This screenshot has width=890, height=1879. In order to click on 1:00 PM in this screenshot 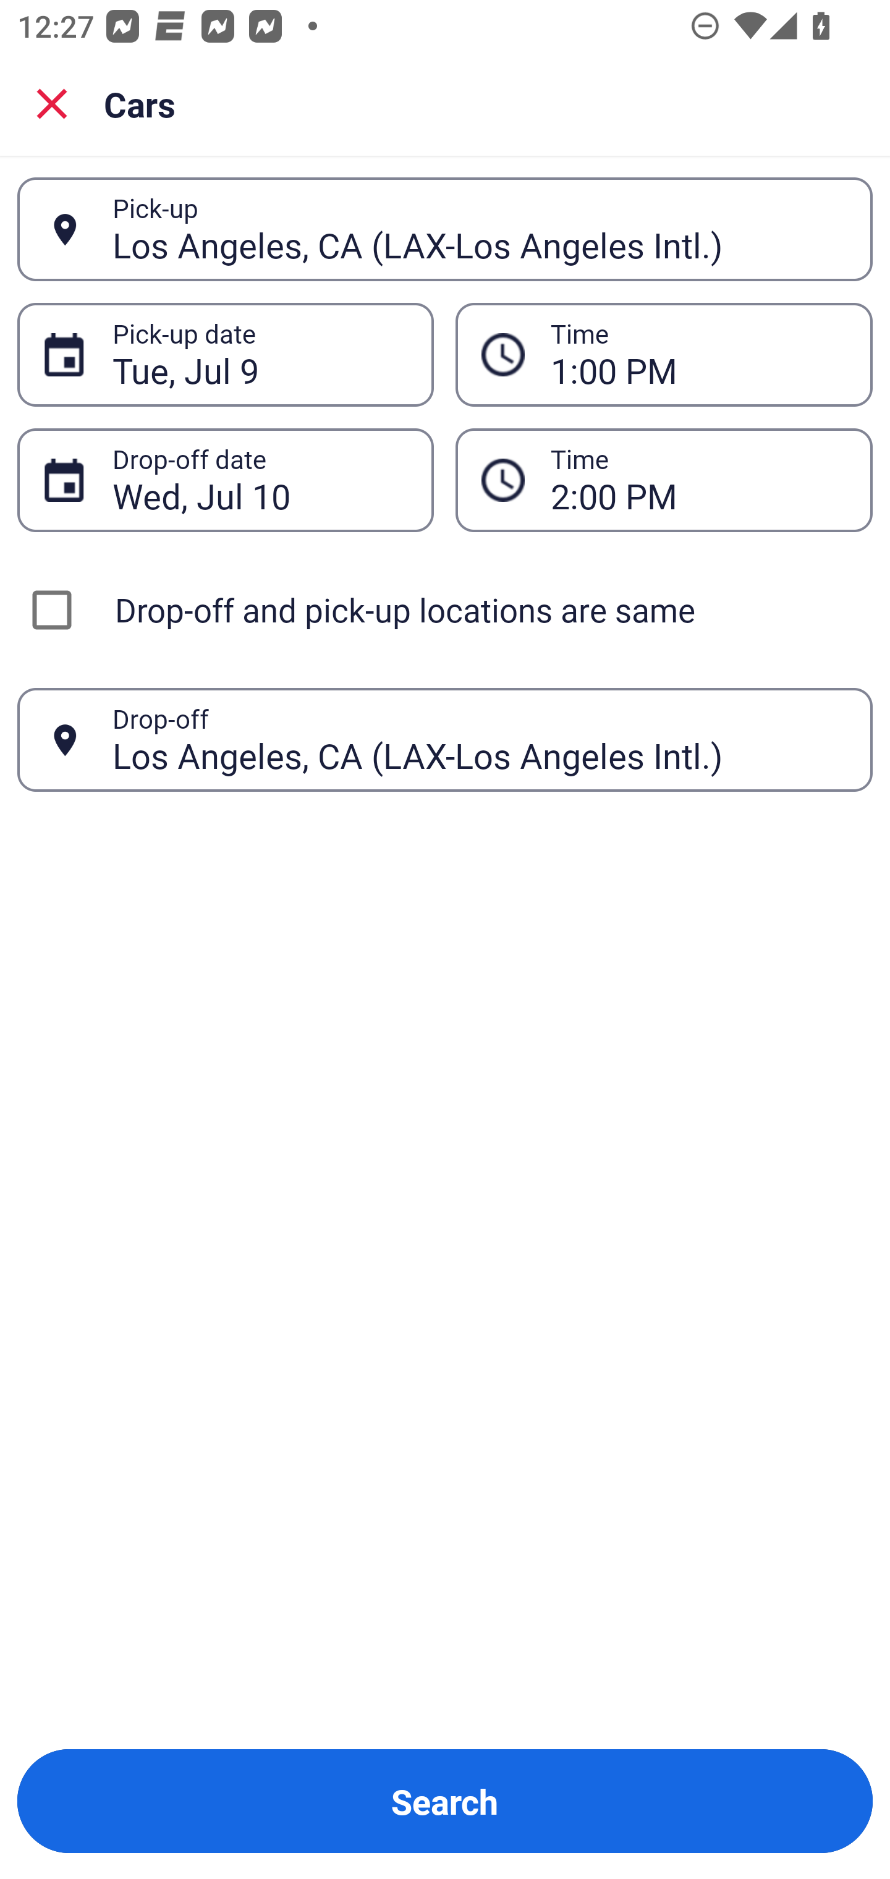, I will do `click(664, 354)`.